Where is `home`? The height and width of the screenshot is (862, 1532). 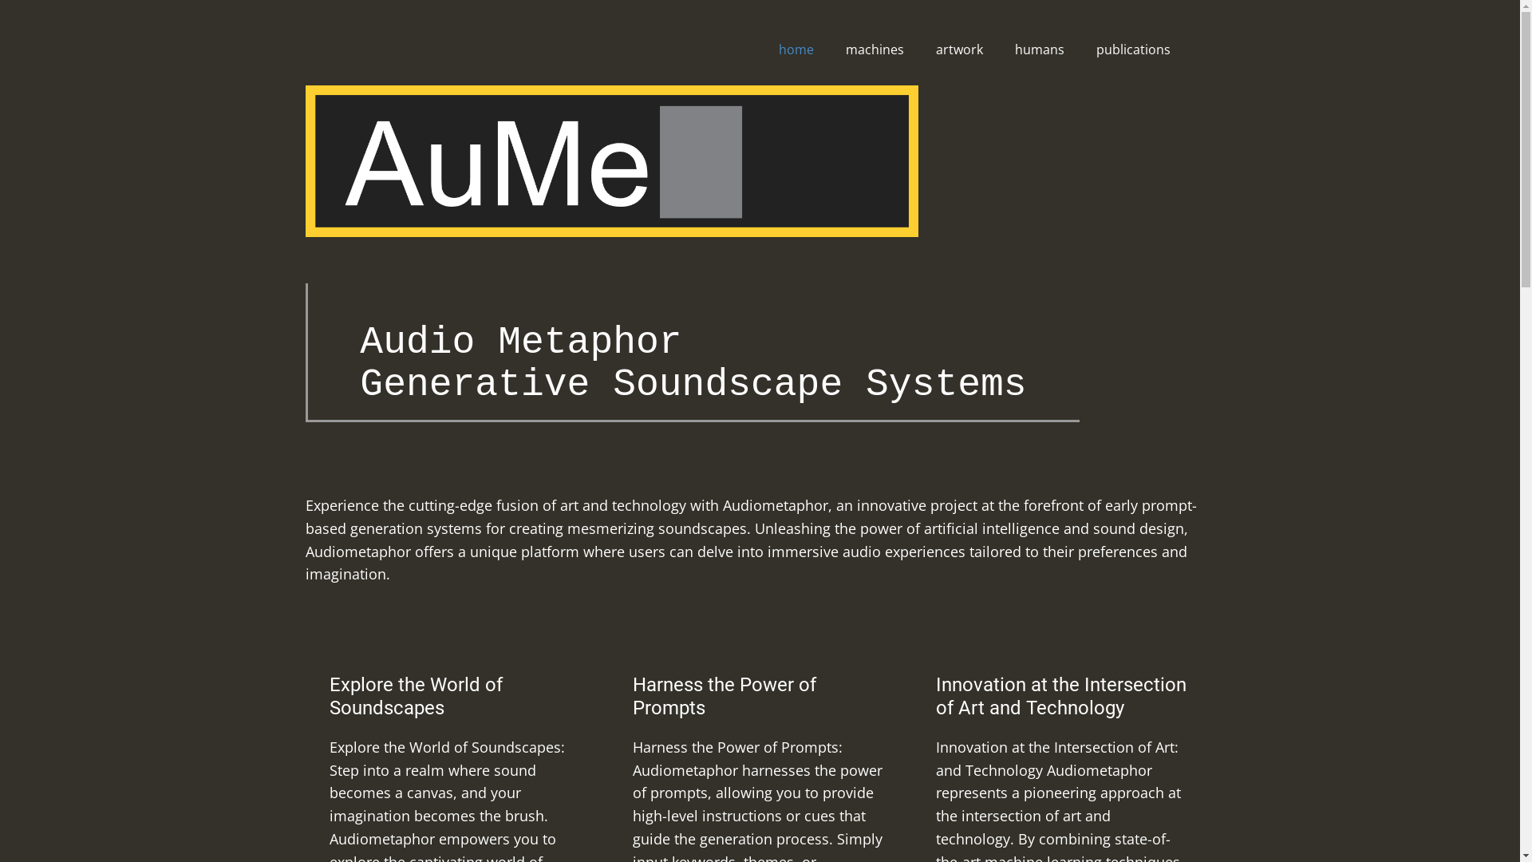 home is located at coordinates (796, 49).